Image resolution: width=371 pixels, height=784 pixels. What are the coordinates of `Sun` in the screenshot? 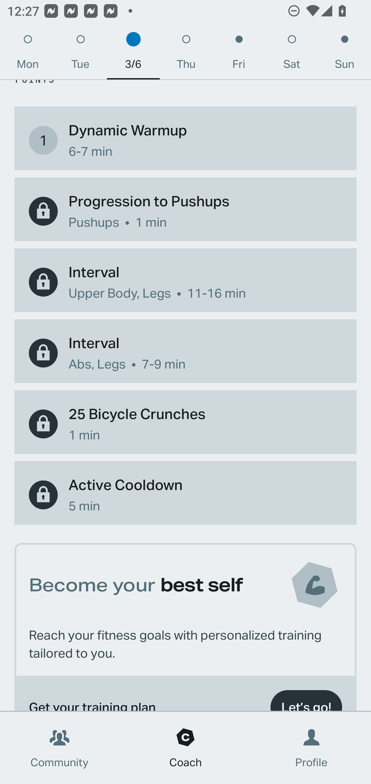 It's located at (345, 54).